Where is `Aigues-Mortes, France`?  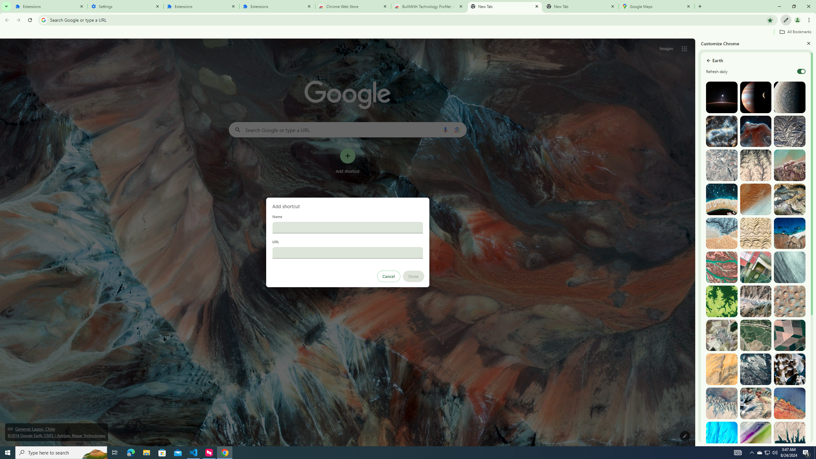 Aigues-Mortes, France is located at coordinates (756, 267).